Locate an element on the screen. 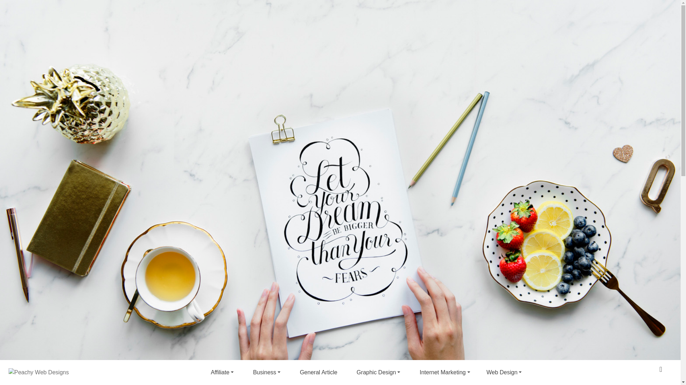 This screenshot has height=385, width=686. Affiliate is located at coordinates (222, 373).